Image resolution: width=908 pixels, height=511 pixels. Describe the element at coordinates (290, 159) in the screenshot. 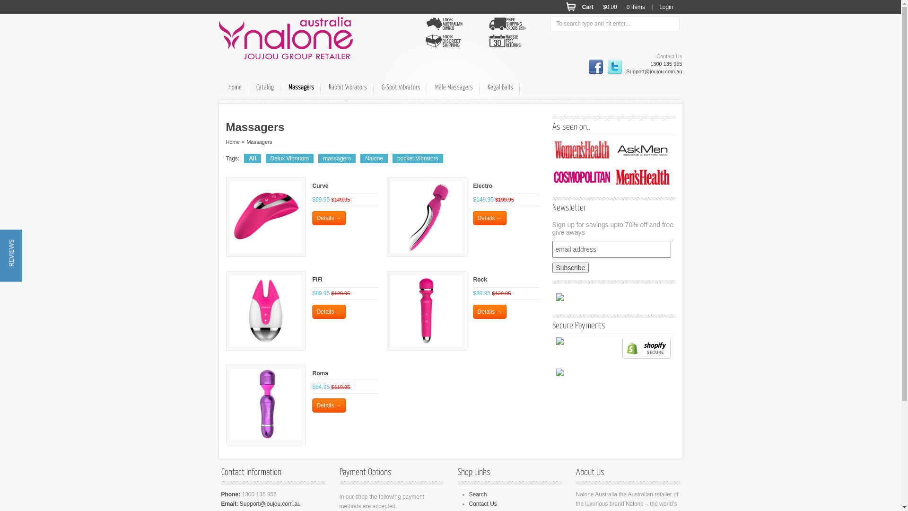

I see `Delux Vibrators` at that location.